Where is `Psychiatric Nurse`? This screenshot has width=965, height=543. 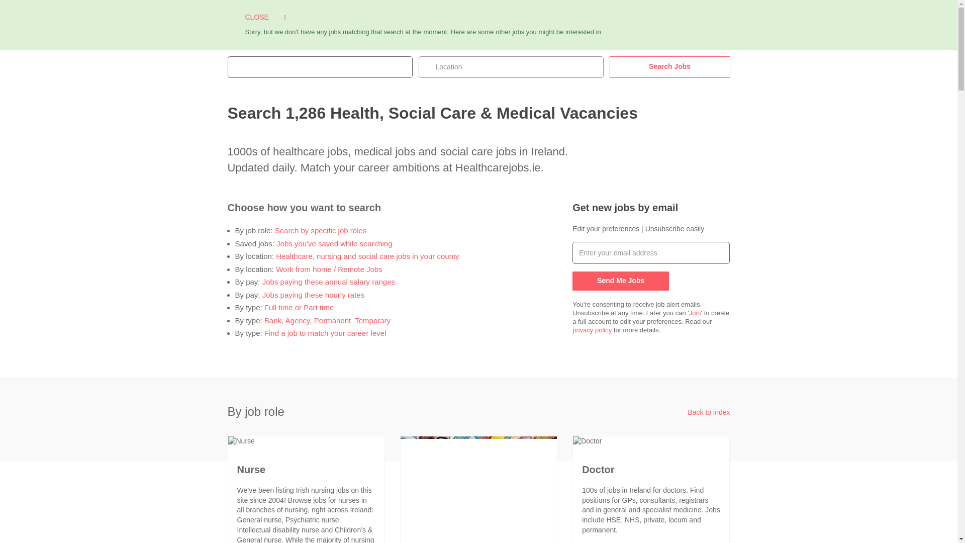
Psychiatric Nurse is located at coordinates (478, 489).